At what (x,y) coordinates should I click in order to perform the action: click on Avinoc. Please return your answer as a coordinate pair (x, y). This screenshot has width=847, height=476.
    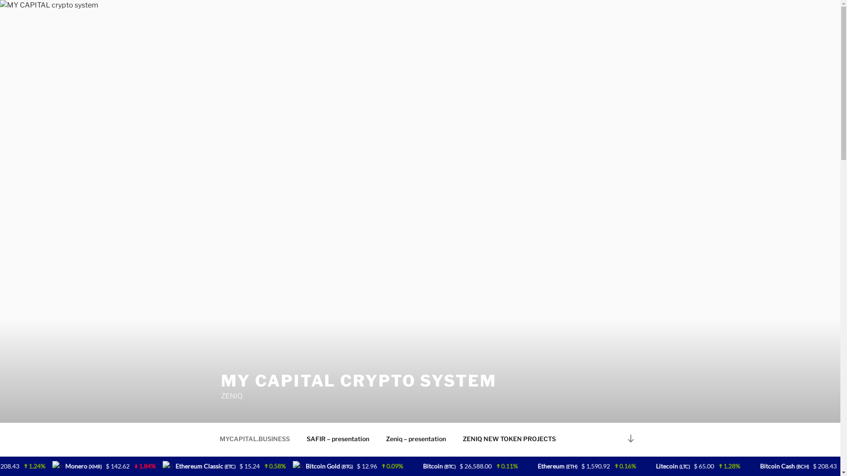
    Looking at the image, I should click on (342, 460).